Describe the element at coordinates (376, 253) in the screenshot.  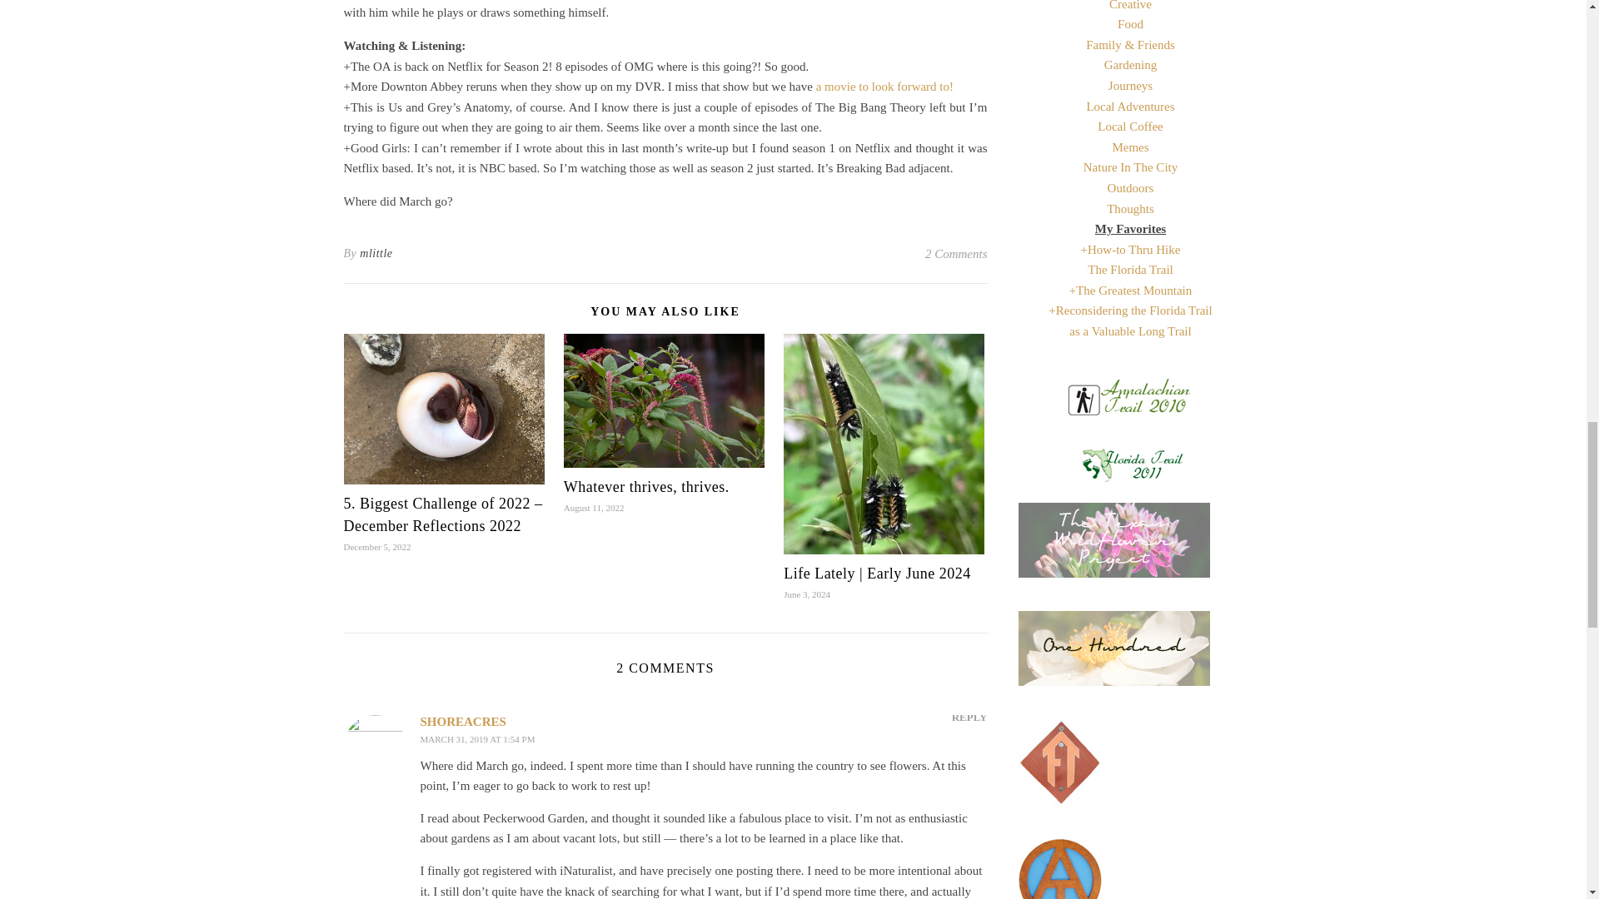
I see `Posts by mlittle` at that location.